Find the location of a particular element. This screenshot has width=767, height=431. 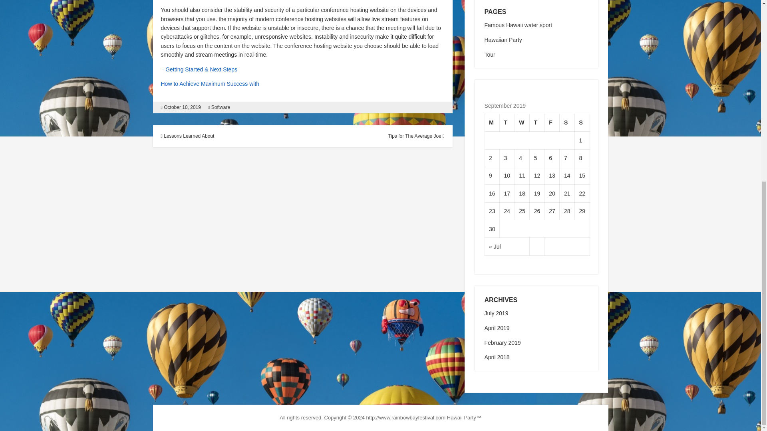

October 10, 2019 is located at coordinates (182, 107).